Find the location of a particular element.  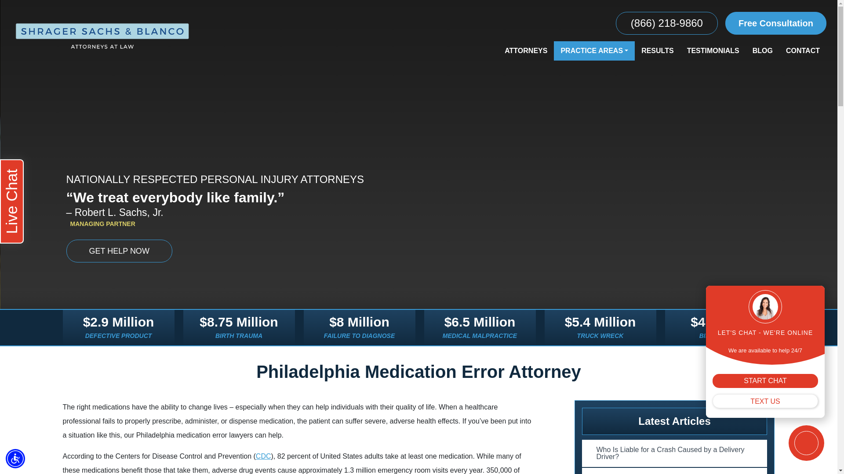

Accessibility Menu is located at coordinates (15, 458).